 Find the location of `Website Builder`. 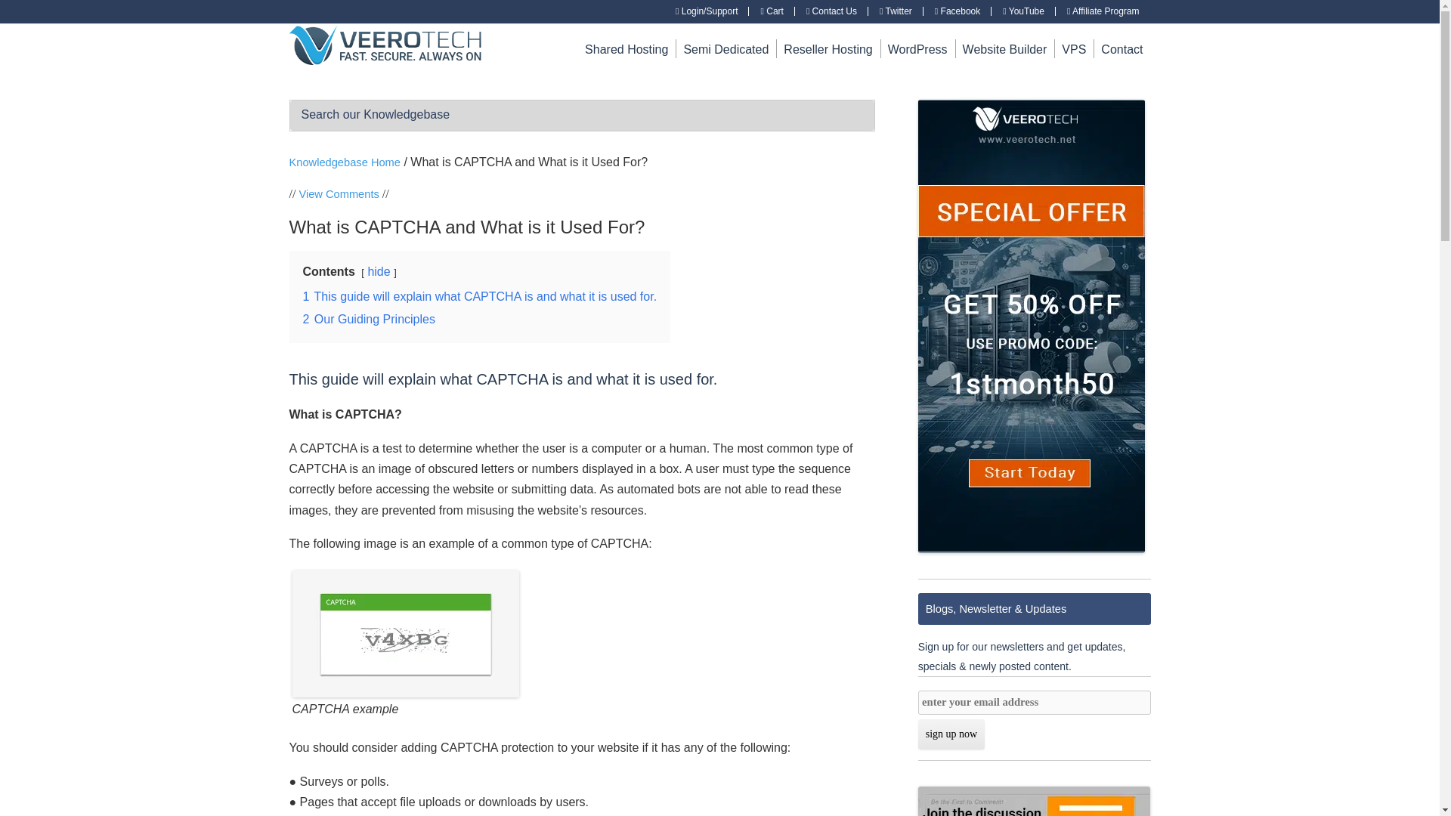

Website Builder is located at coordinates (1005, 49).